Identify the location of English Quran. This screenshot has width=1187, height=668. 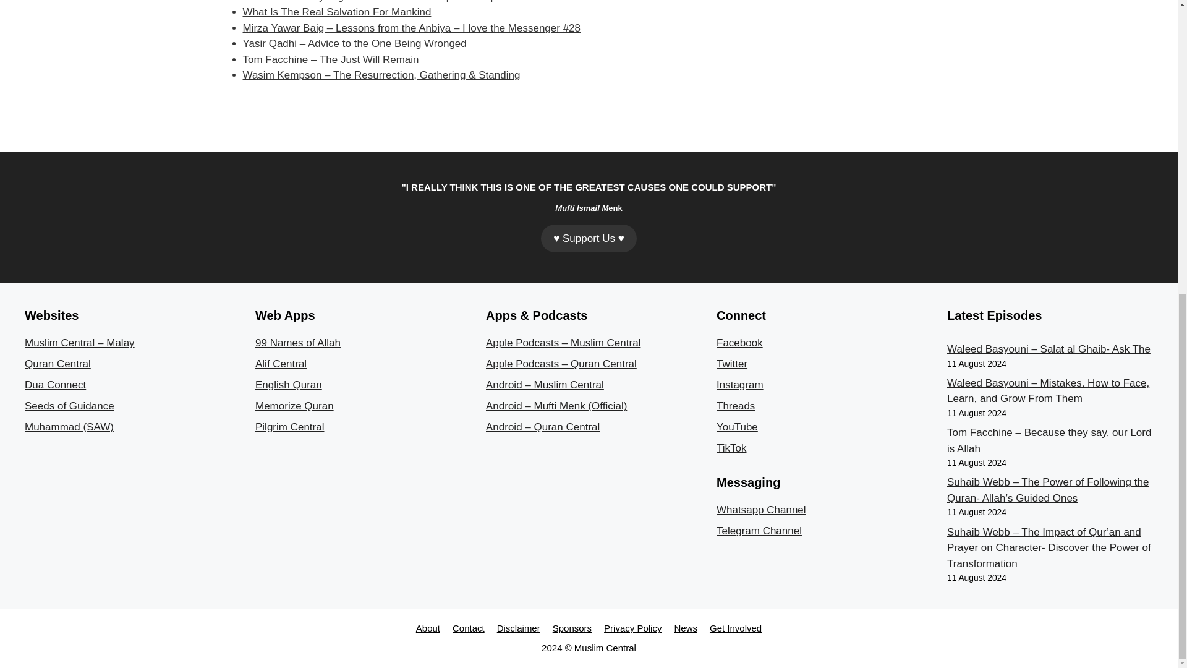
(288, 385).